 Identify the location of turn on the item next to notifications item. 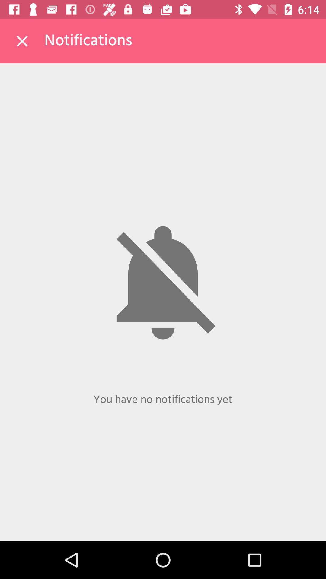
(22, 41).